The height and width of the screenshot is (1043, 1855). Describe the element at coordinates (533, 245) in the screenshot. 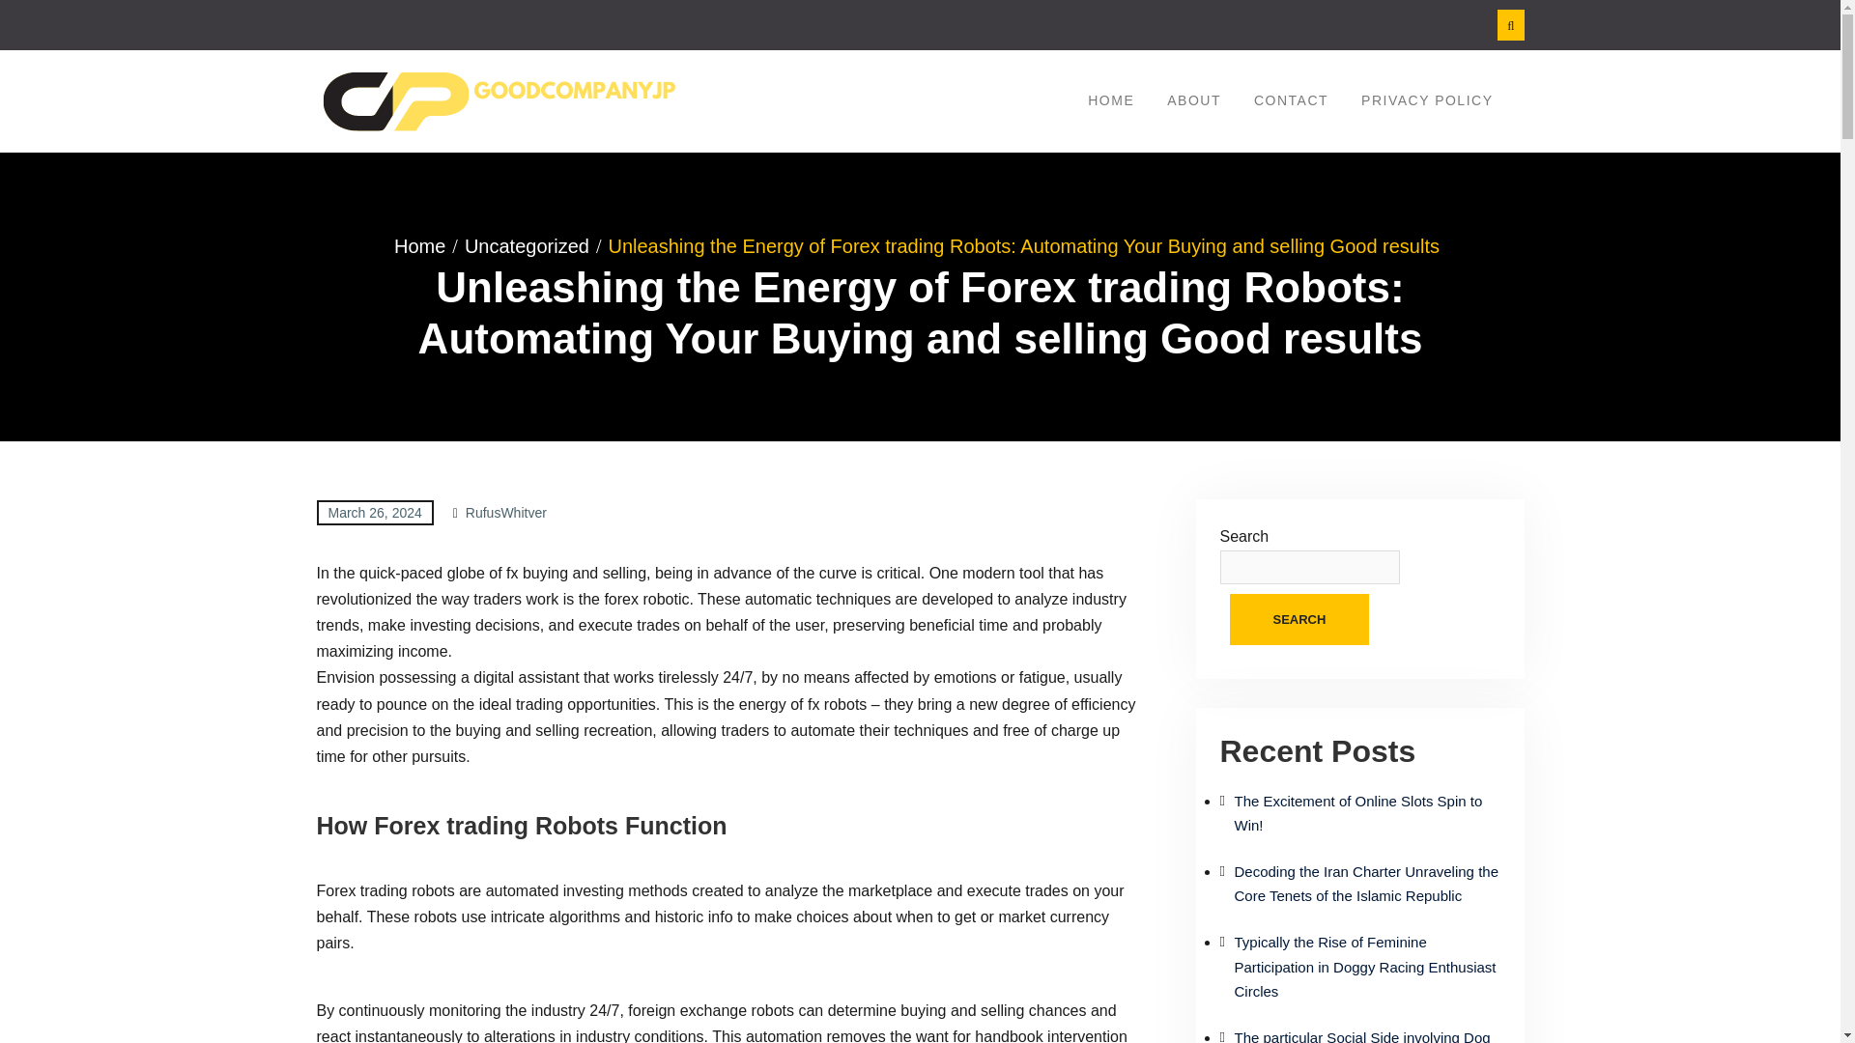

I see `Uncategorized` at that location.